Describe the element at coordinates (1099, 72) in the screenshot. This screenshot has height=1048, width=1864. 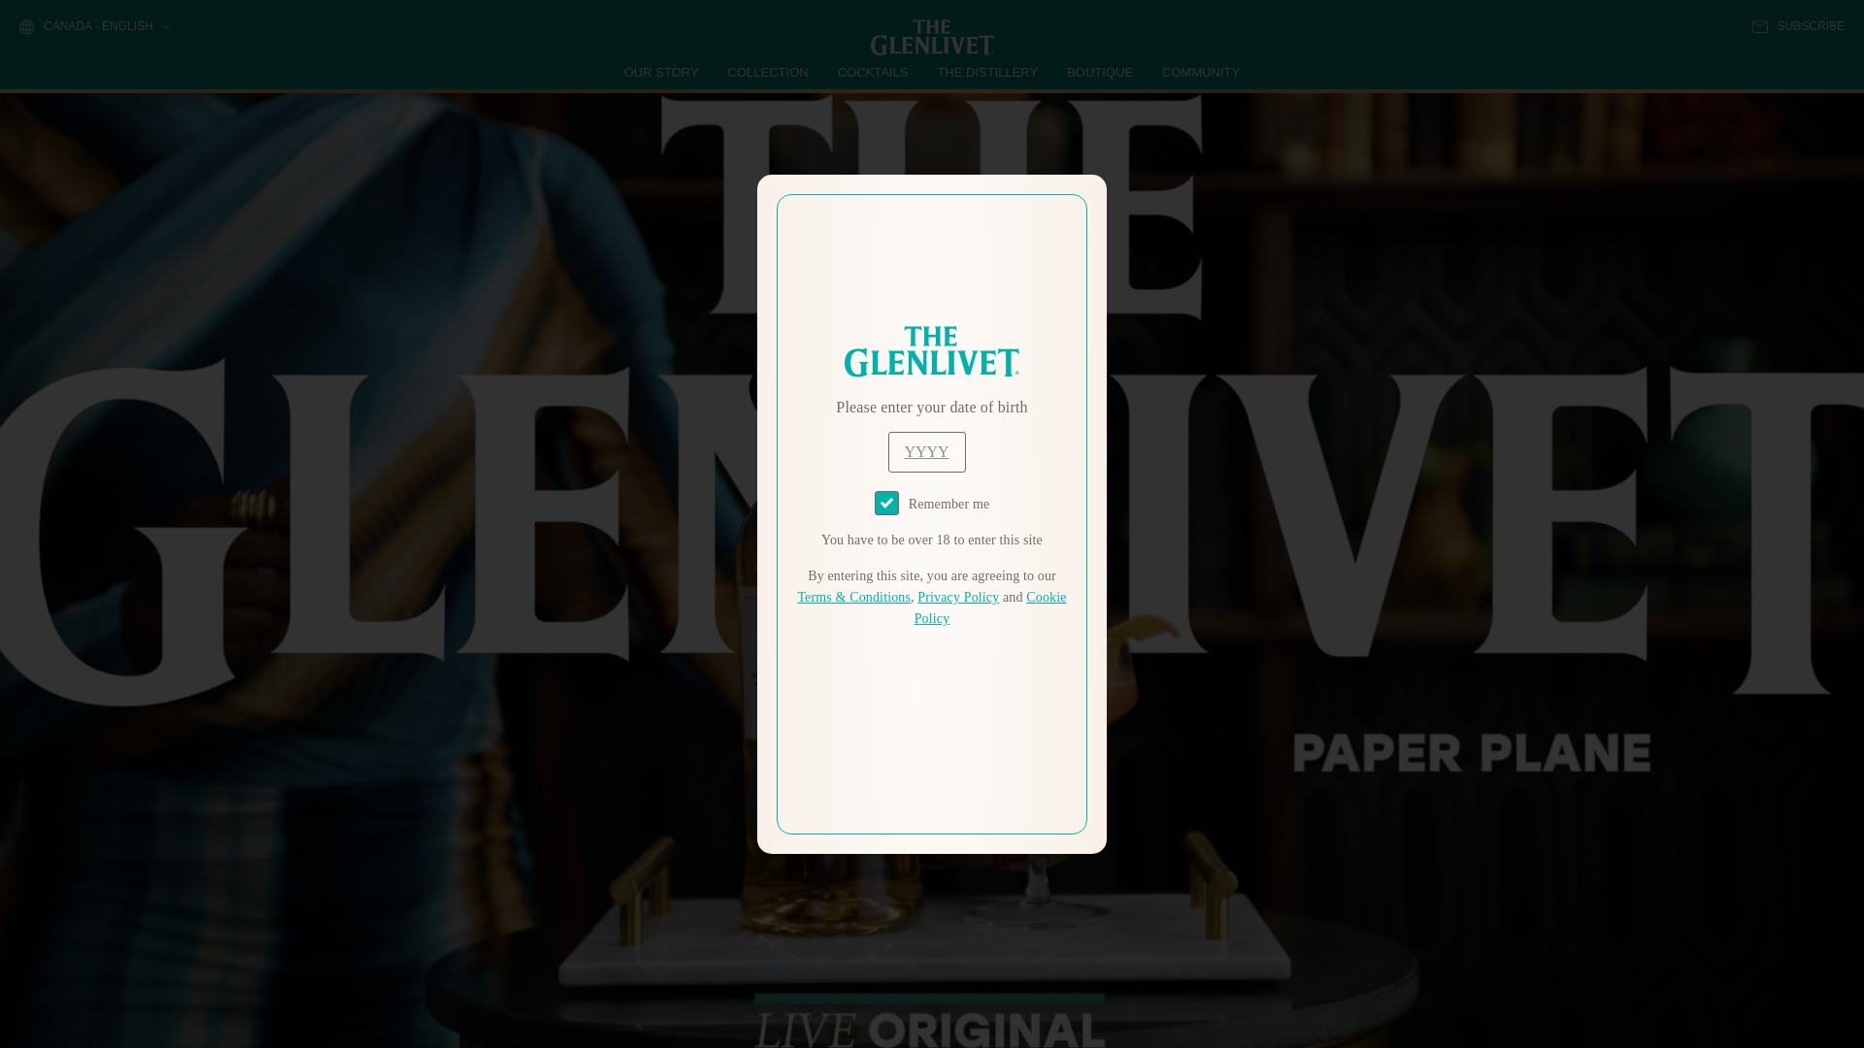
I see `BOUTIQUE` at that location.